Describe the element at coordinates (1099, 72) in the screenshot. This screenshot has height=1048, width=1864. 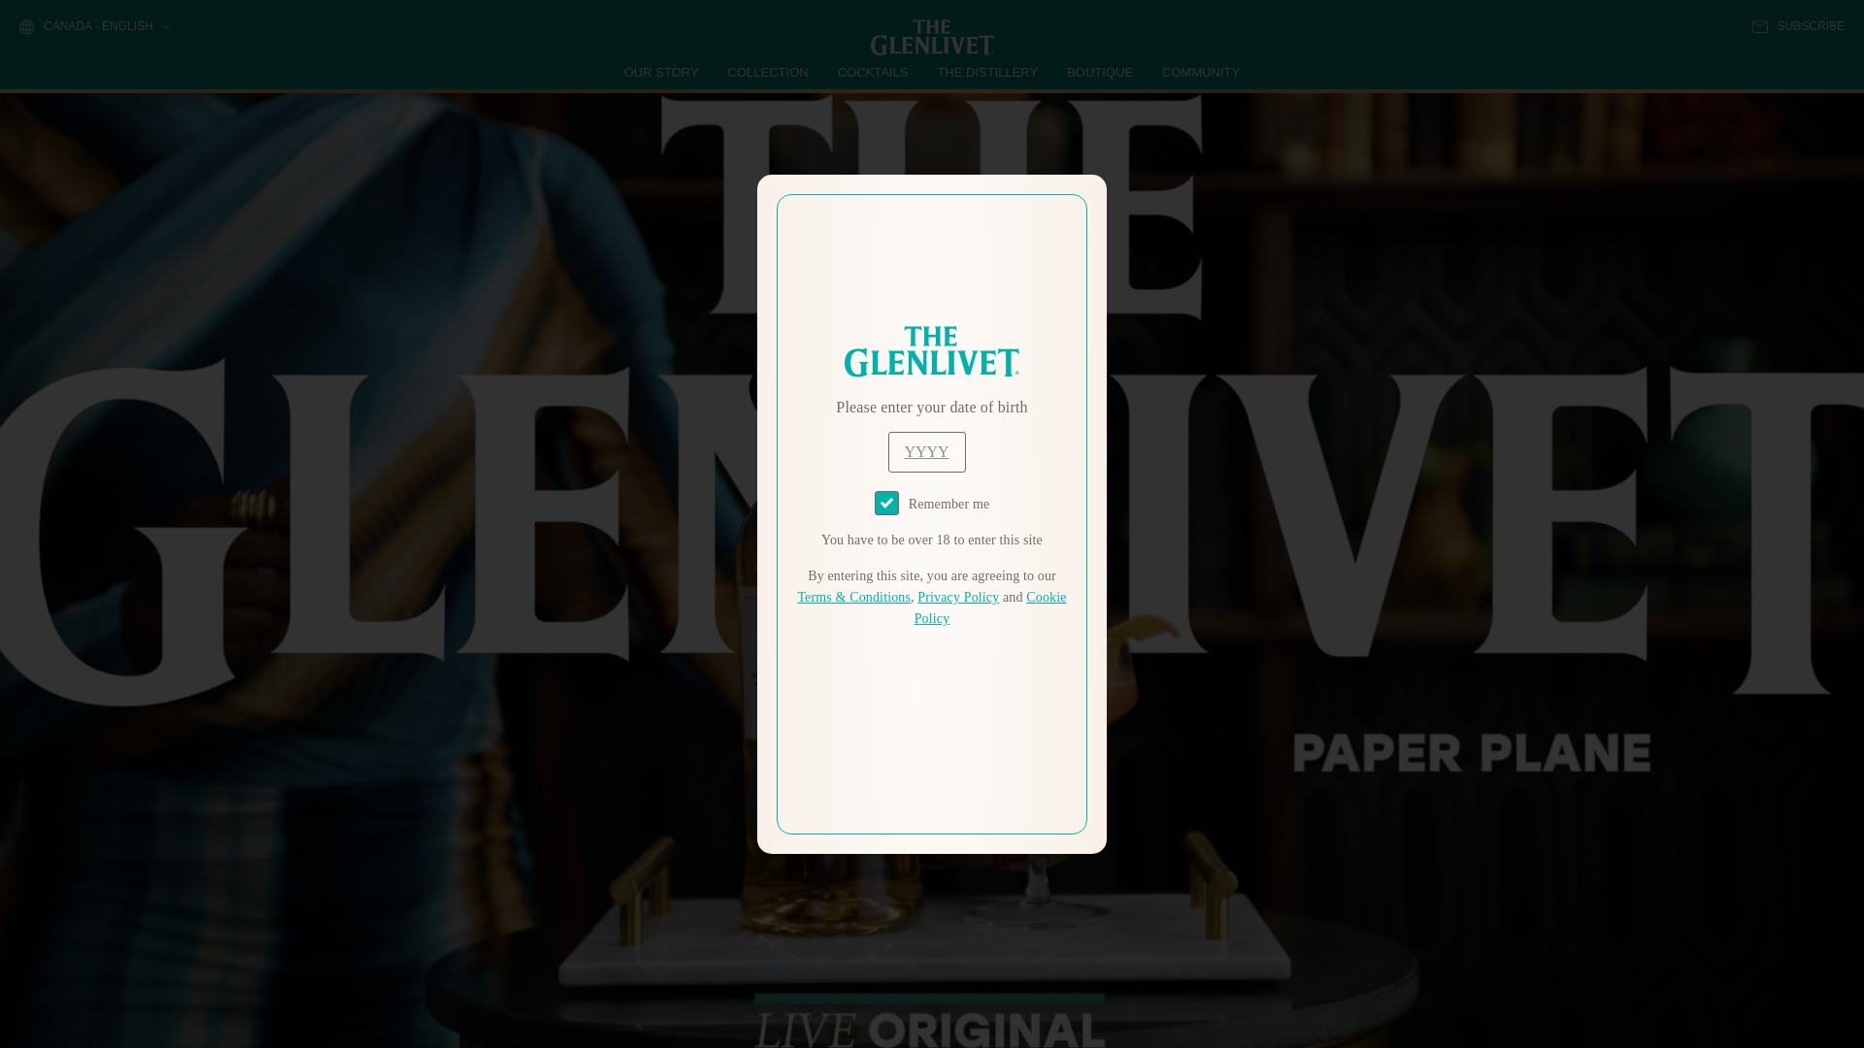
I see `BOUTIQUE` at that location.